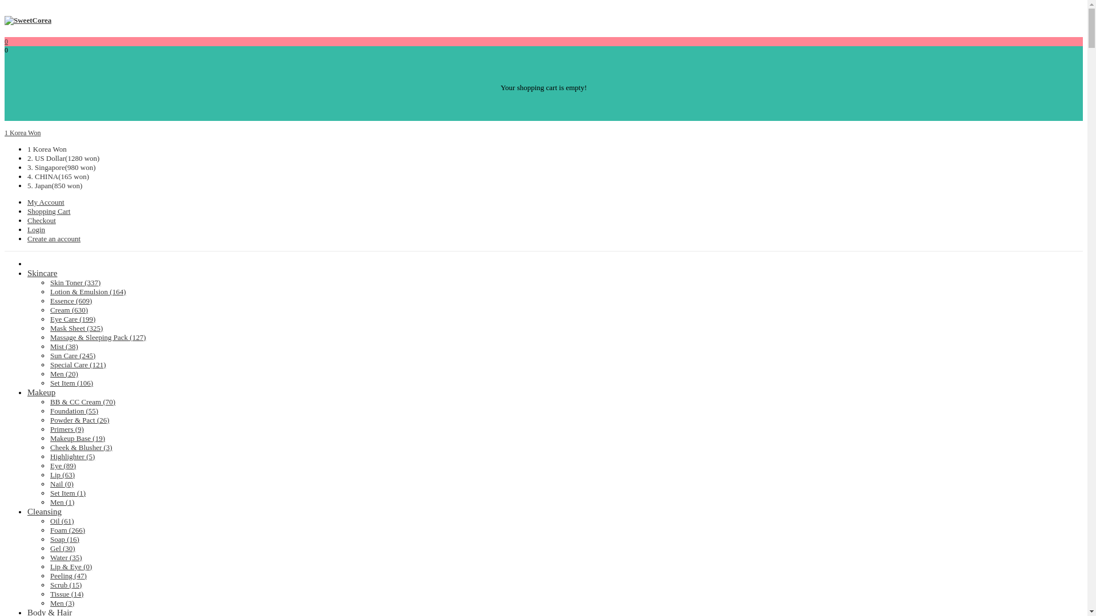 The width and height of the screenshot is (1096, 616). What do you see at coordinates (41, 220) in the screenshot?
I see `Checkout` at bounding box center [41, 220].